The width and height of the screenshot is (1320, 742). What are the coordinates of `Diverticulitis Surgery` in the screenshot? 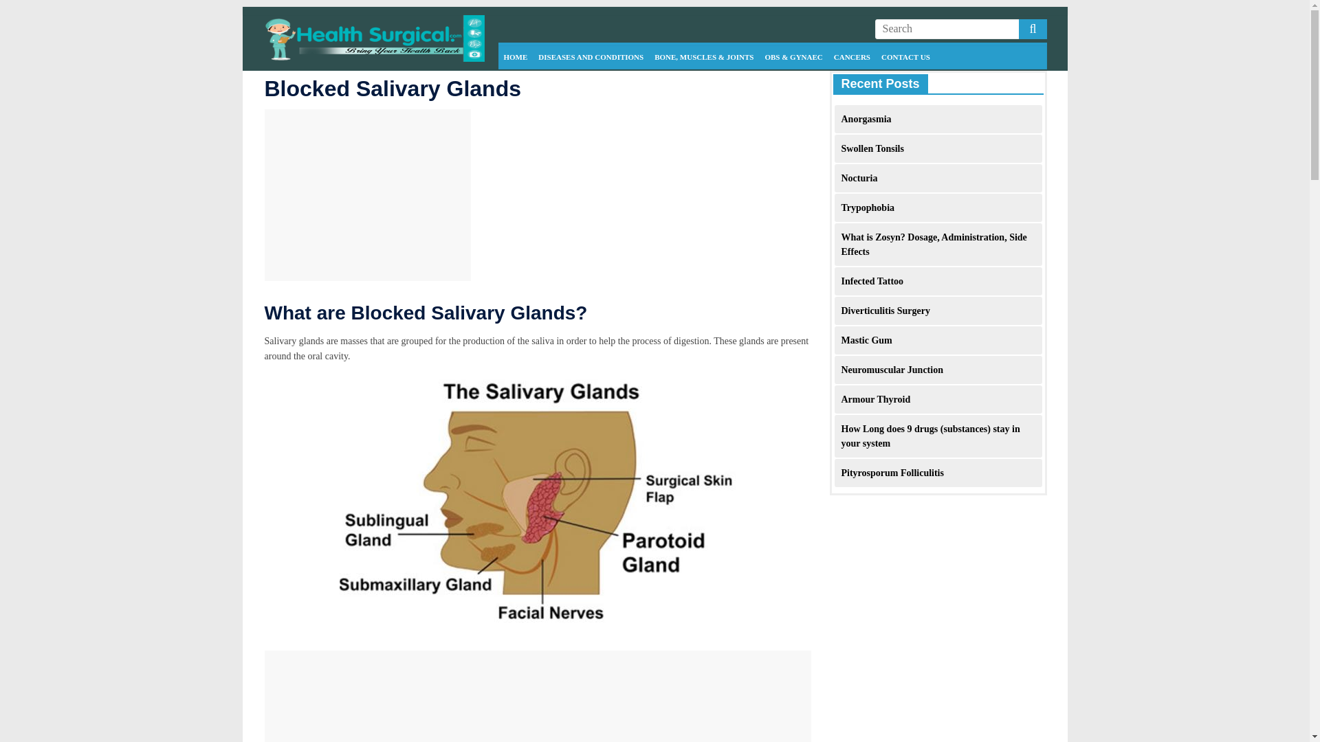 It's located at (885, 311).